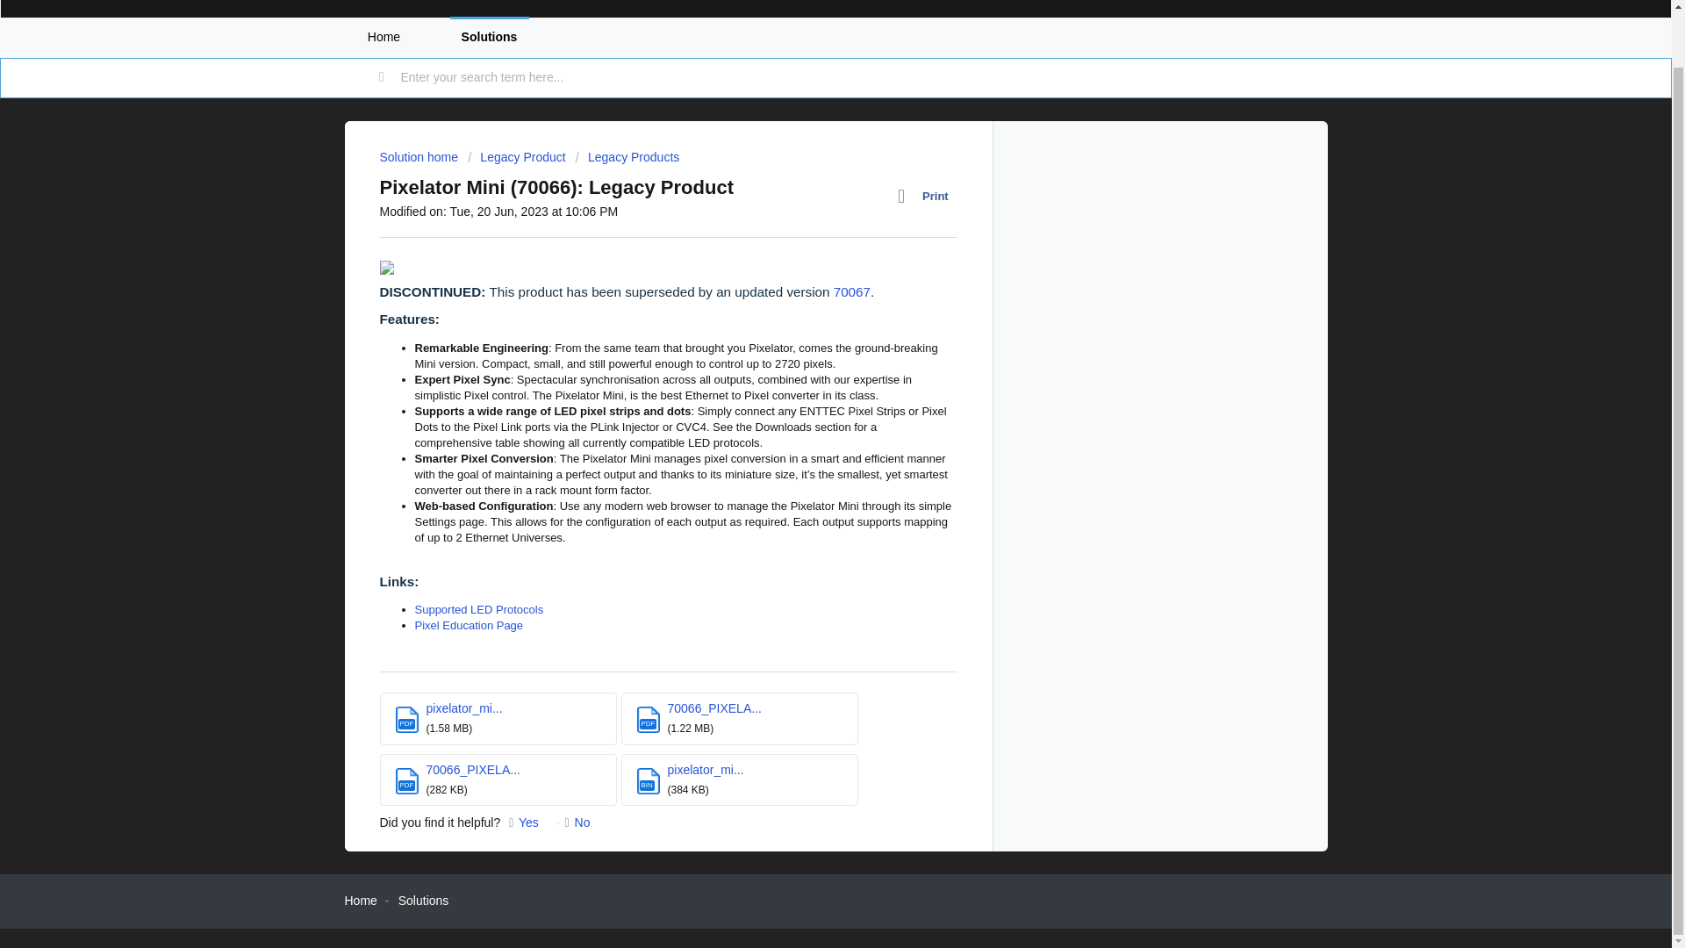 The image size is (1685, 948). What do you see at coordinates (927, 196) in the screenshot?
I see `Print` at bounding box center [927, 196].